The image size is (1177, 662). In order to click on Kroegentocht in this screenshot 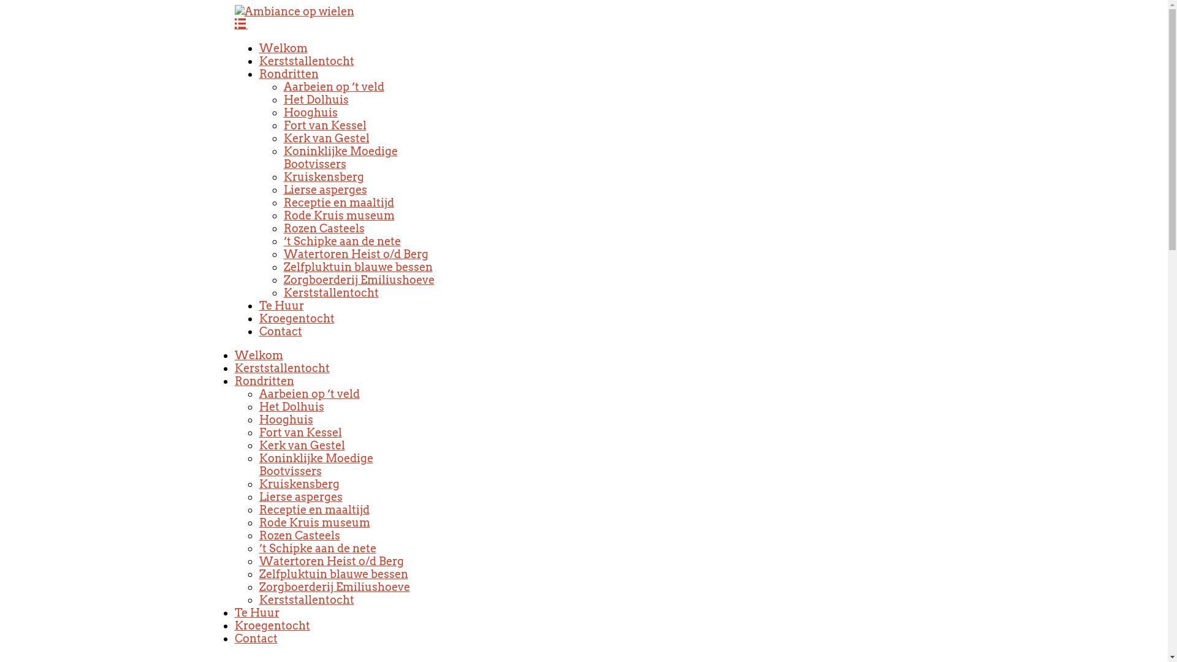, I will do `click(297, 318)`.